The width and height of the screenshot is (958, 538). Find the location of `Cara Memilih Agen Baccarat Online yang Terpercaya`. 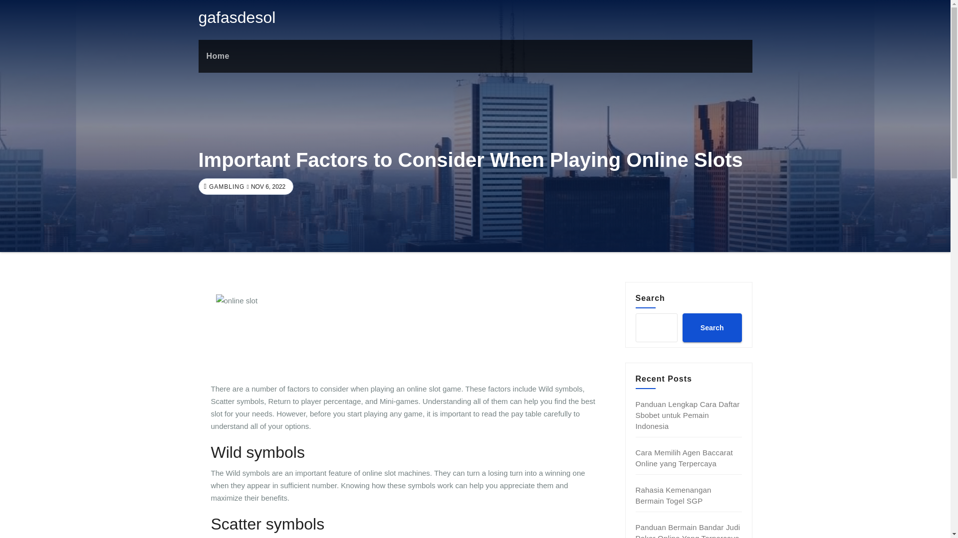

Cara Memilih Agen Baccarat Online yang Terpercaya is located at coordinates (684, 457).